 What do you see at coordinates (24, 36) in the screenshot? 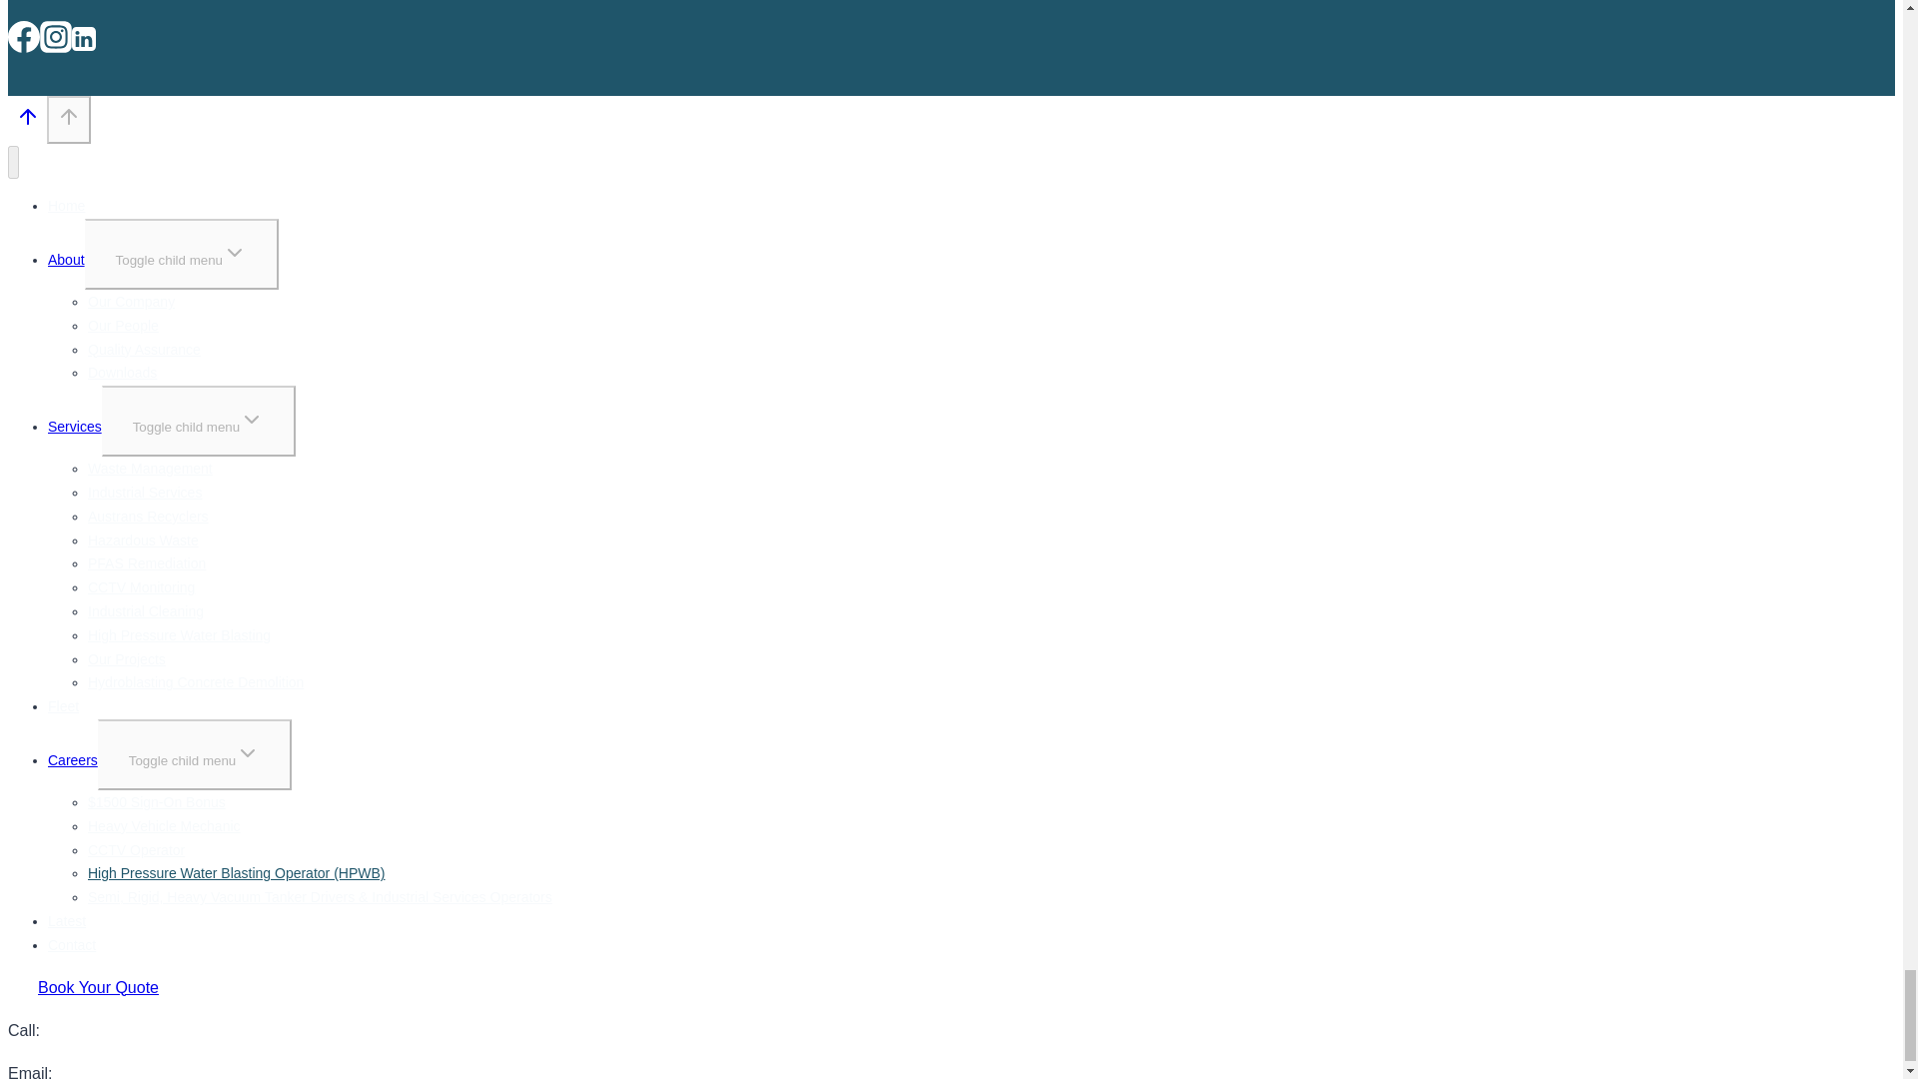
I see `Facebook` at bounding box center [24, 36].